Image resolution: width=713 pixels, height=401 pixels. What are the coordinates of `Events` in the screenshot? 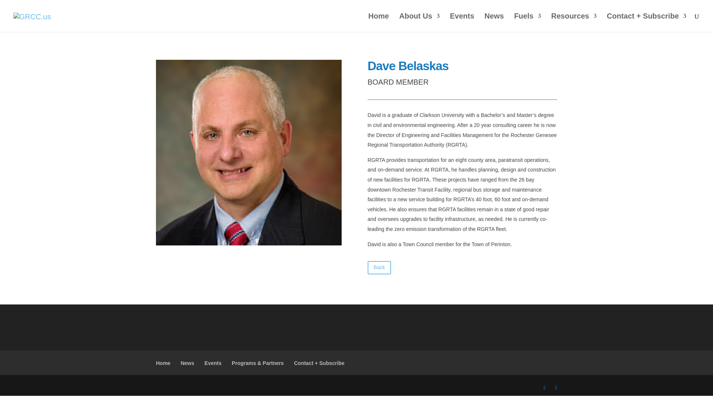 It's located at (213, 363).